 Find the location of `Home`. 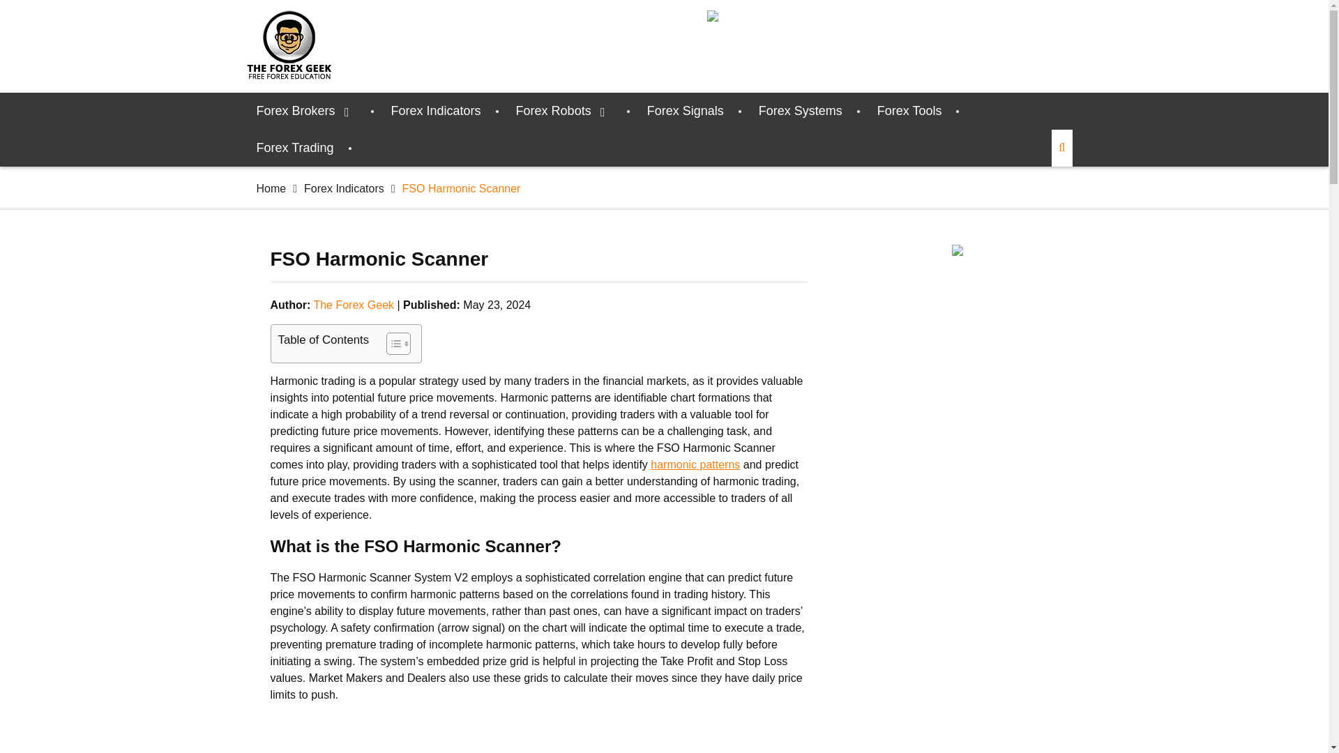

Home is located at coordinates (271, 188).